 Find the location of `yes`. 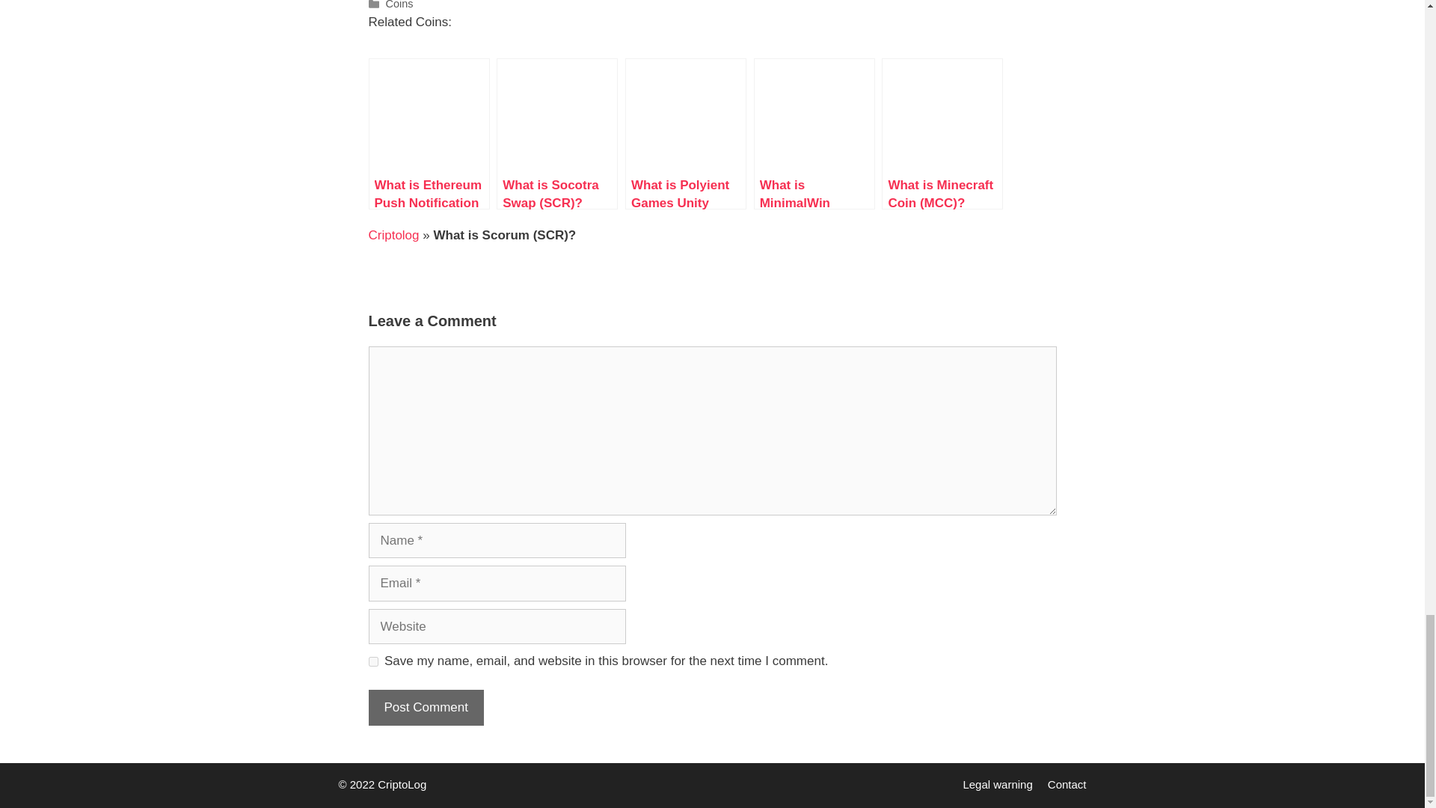

yes is located at coordinates (372, 661).